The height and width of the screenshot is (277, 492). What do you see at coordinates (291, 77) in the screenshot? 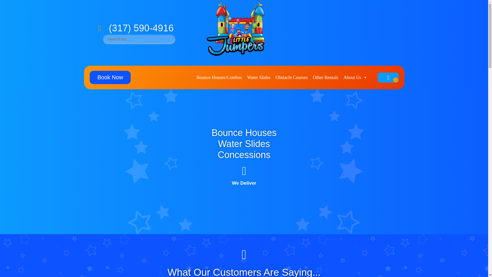
I see `Obstacle Courses` at bounding box center [291, 77].